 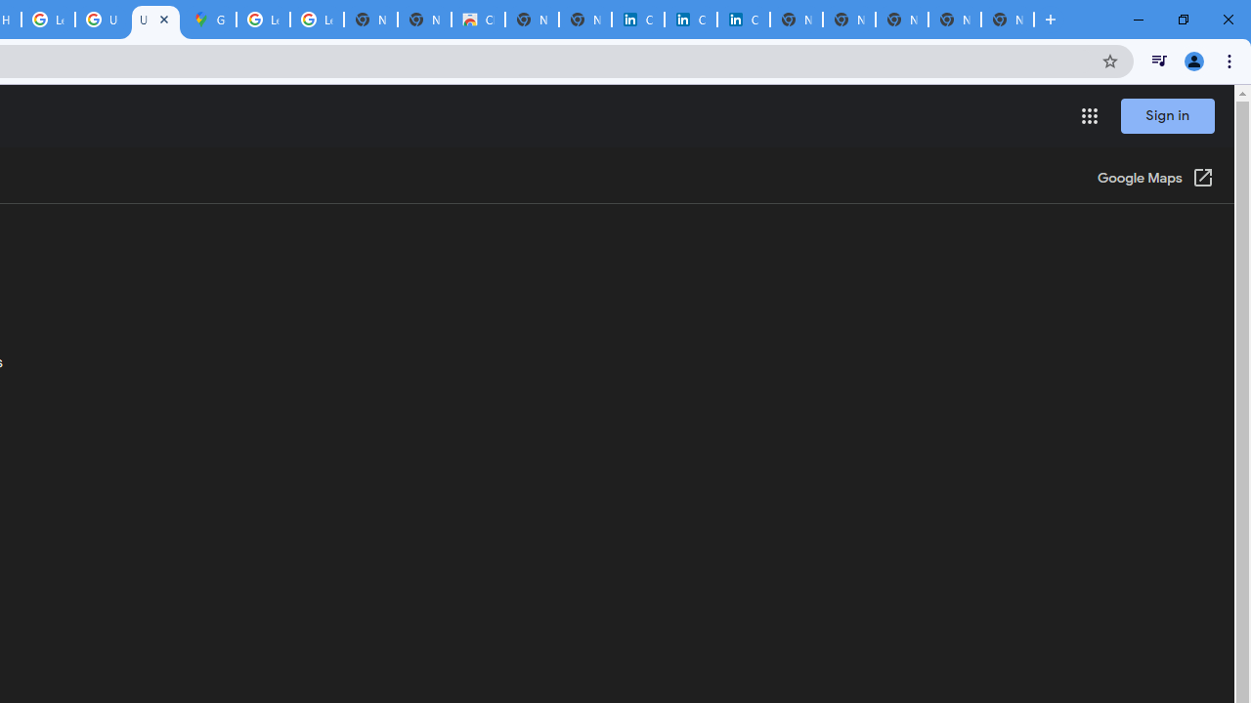 I want to click on Copyright Policy, so click(x=743, y=20).